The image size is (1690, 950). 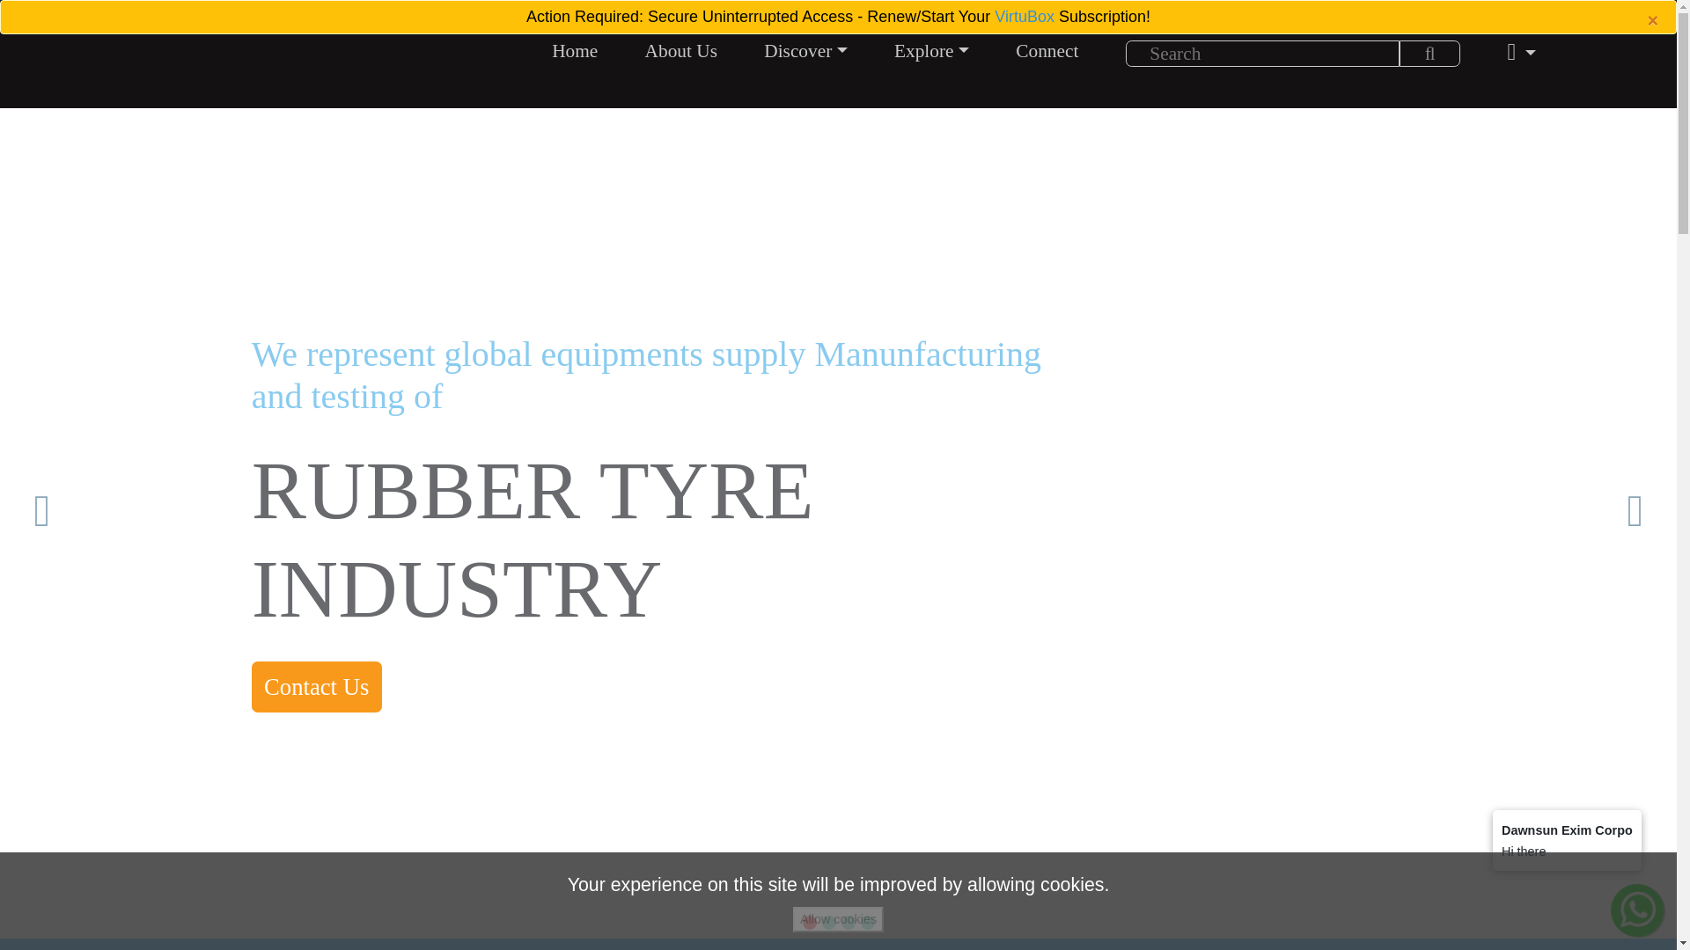 I want to click on Discover, so click(x=806, y=51).